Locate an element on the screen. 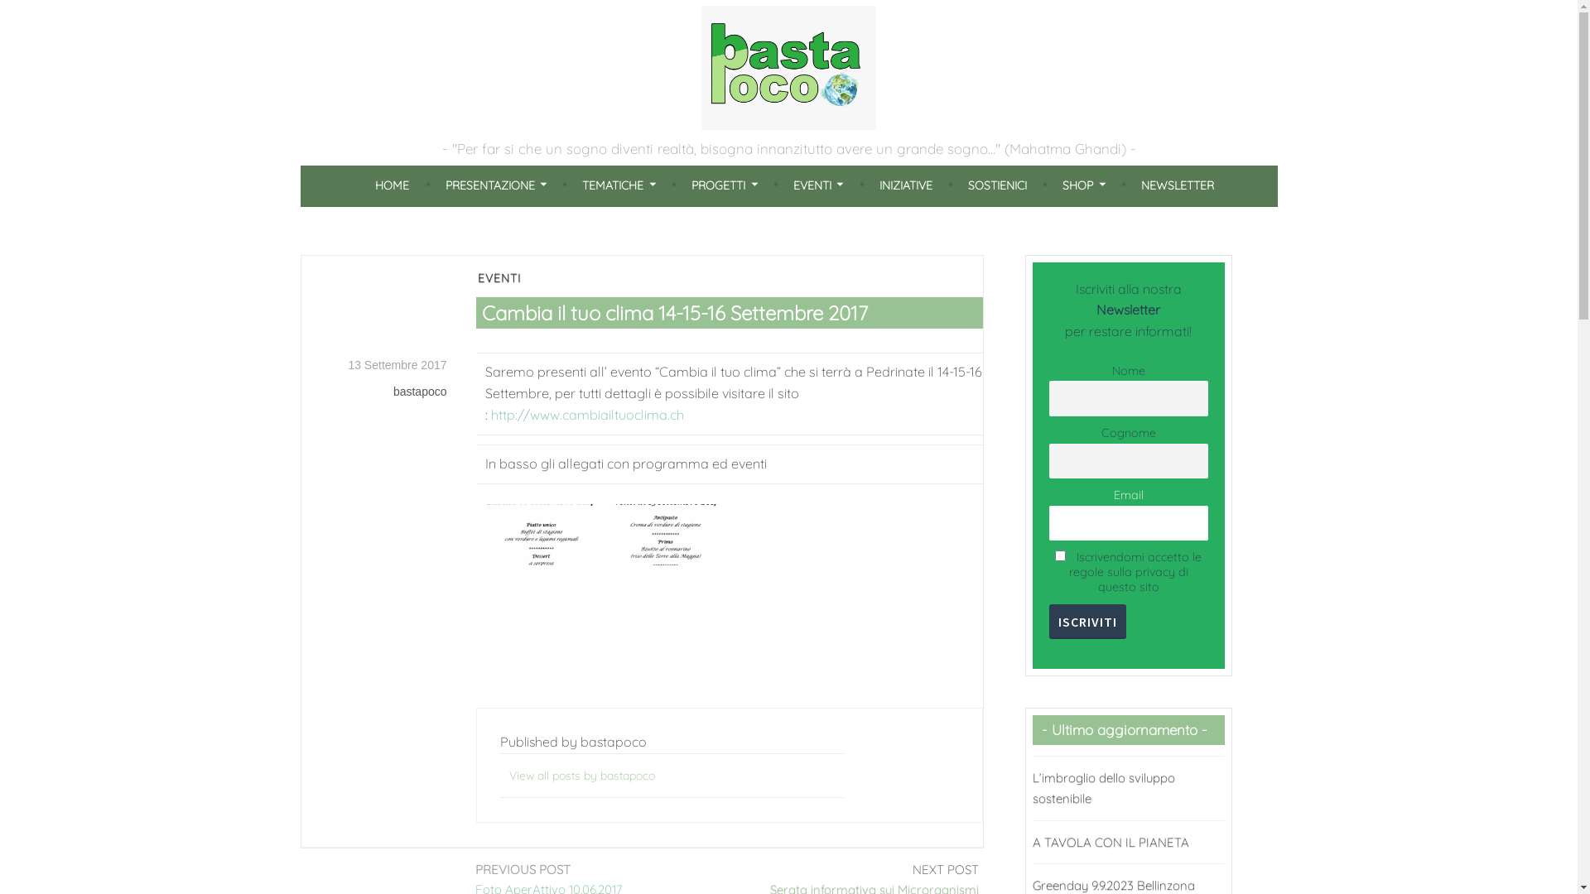 The width and height of the screenshot is (1590, 894). Cerca is located at coordinates (32, 17).